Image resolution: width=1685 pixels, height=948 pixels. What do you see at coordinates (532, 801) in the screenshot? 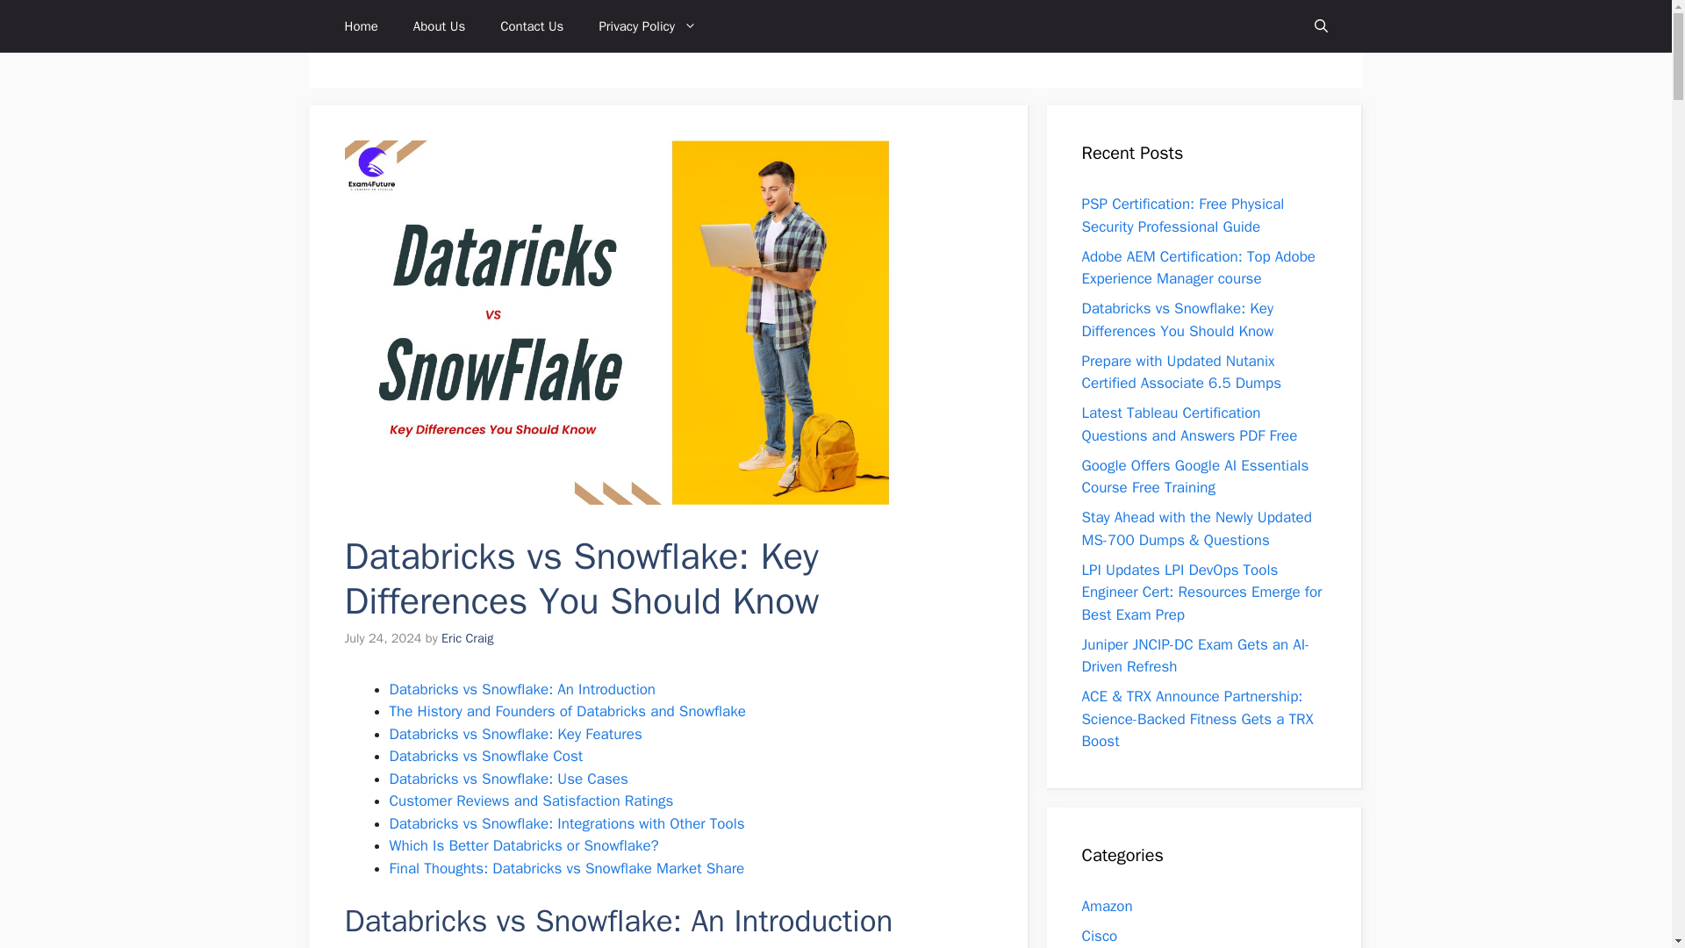
I see `Customer Reviews and Satisfaction Ratings` at bounding box center [532, 801].